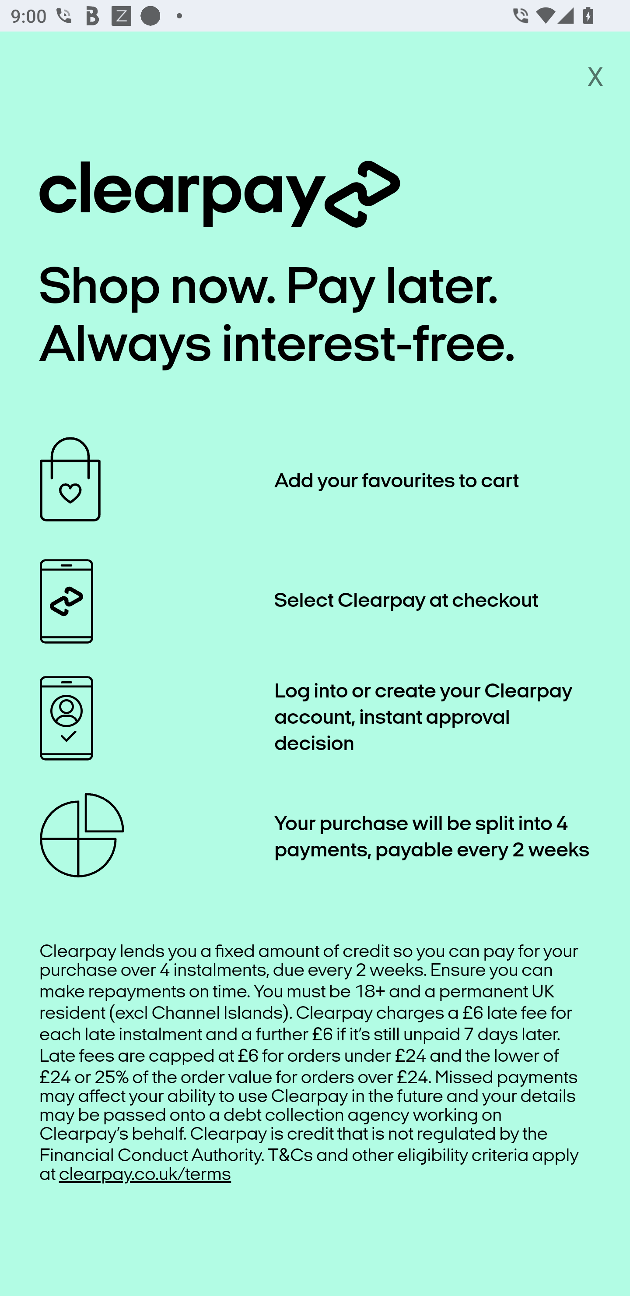  Describe the element at coordinates (145, 1175) in the screenshot. I see `Clearpay Terms (New Window) clearpay.co.uk/terms` at that location.